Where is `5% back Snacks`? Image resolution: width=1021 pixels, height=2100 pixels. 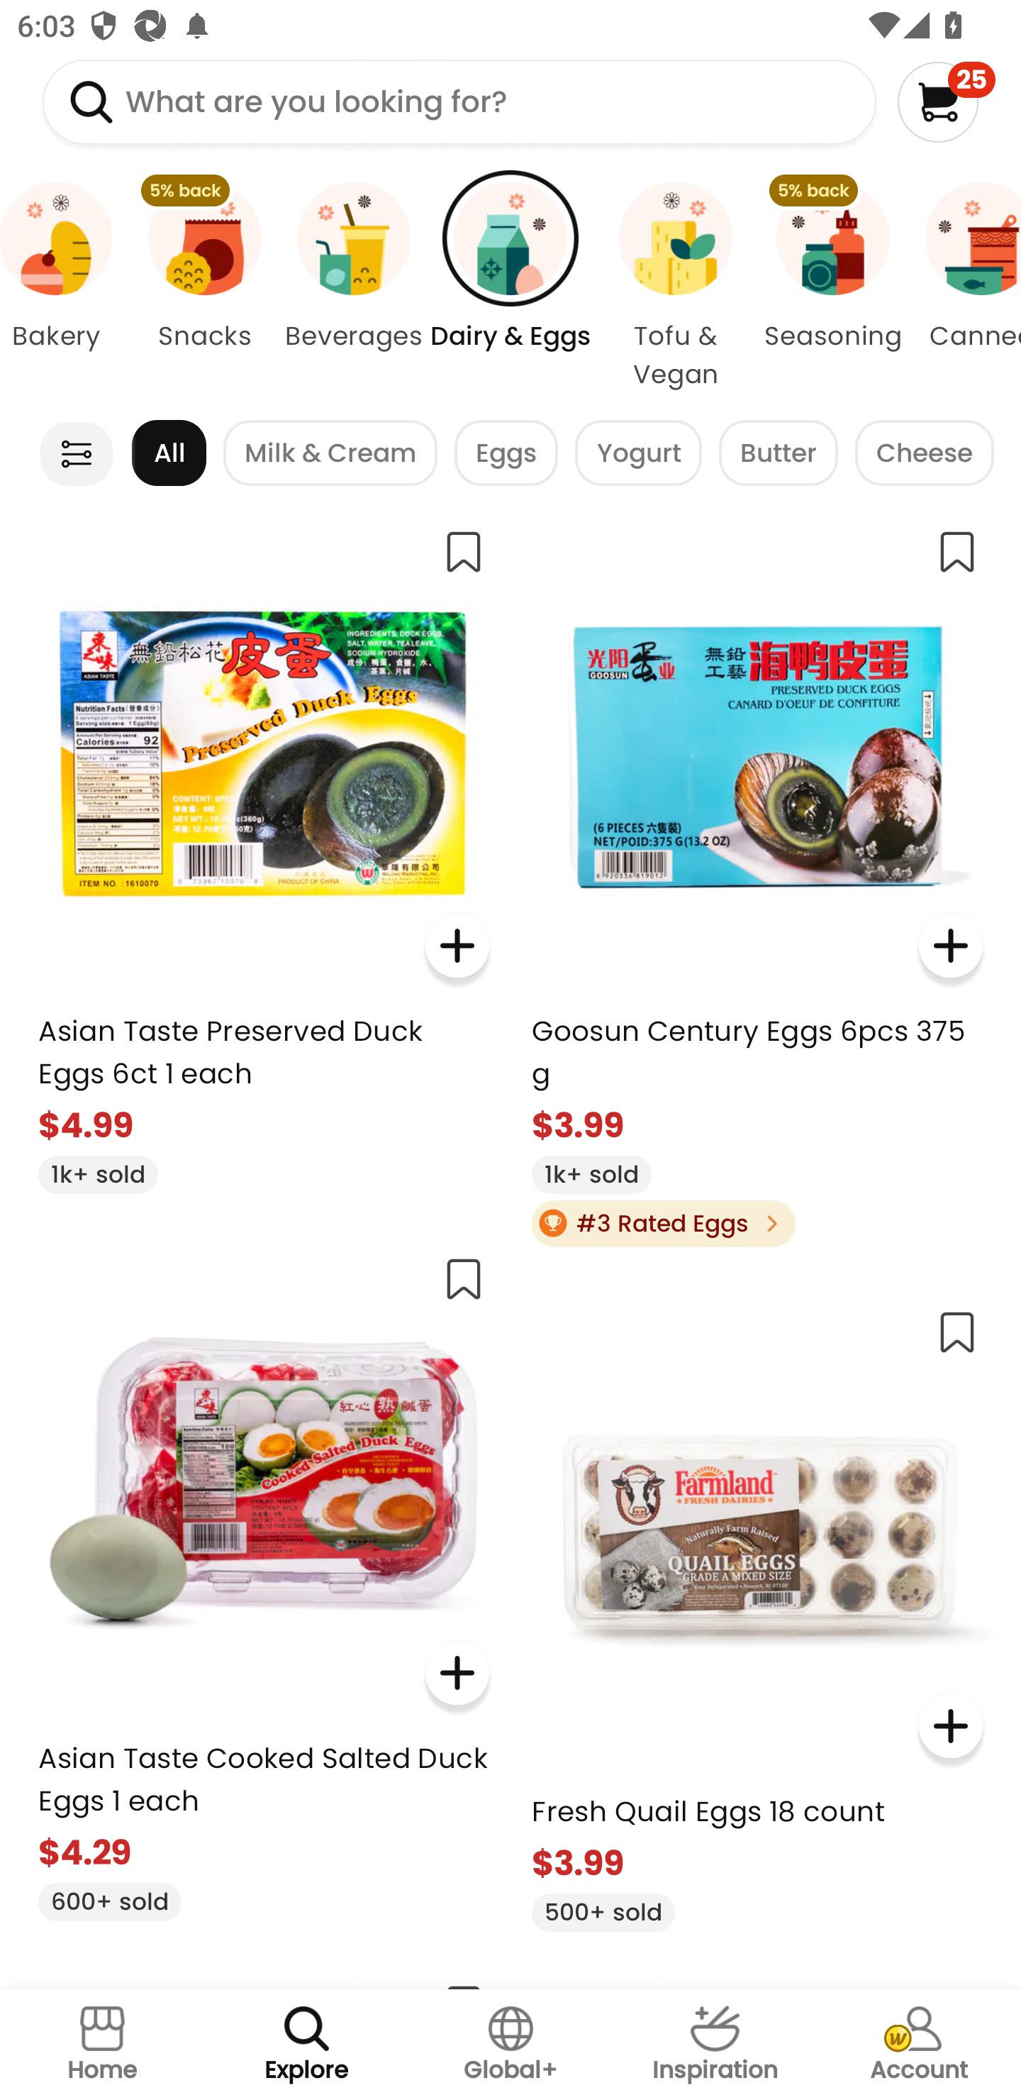 5% back Snacks is located at coordinates (205, 287).